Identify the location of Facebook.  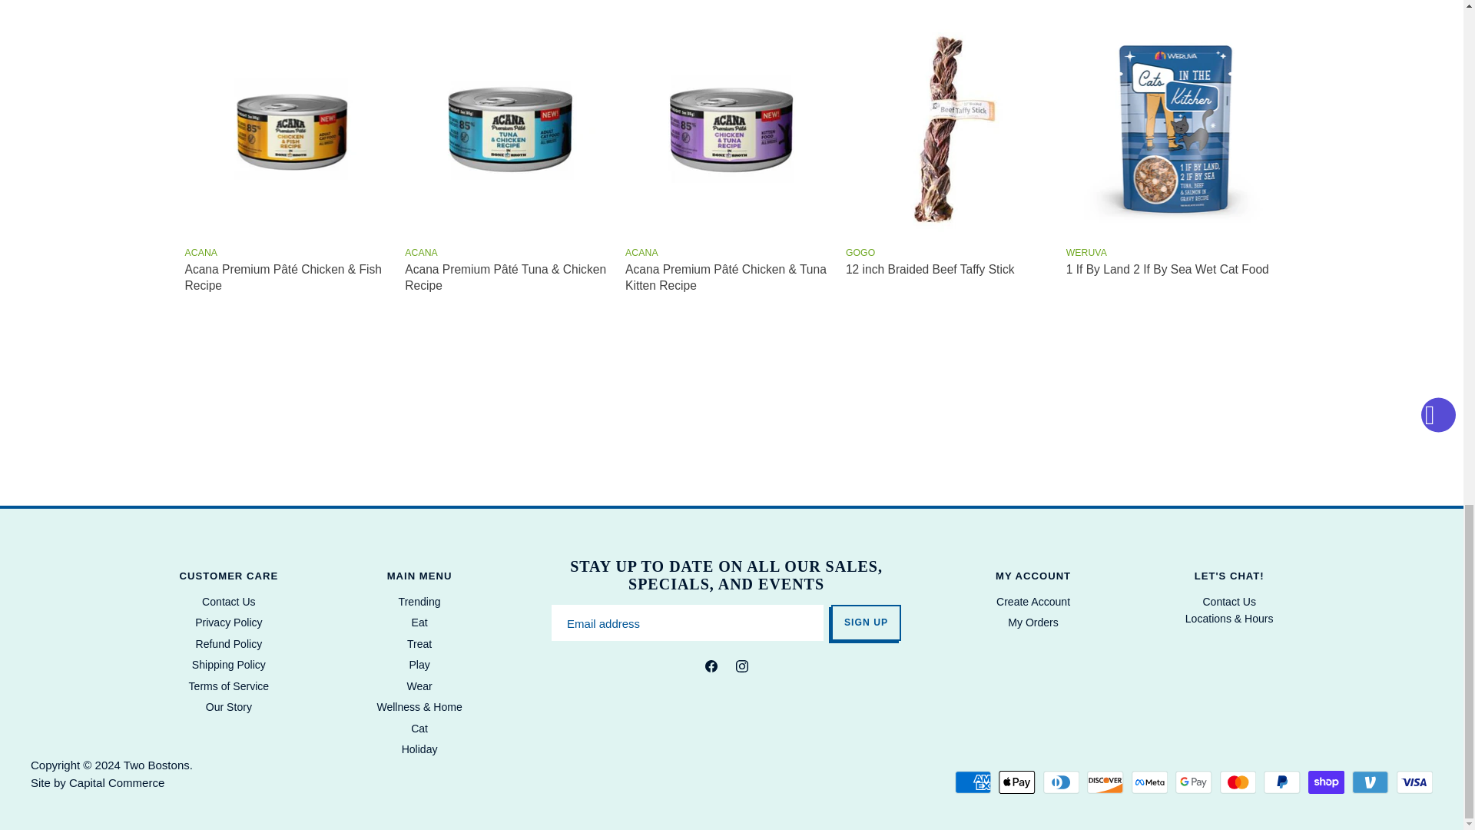
(711, 669).